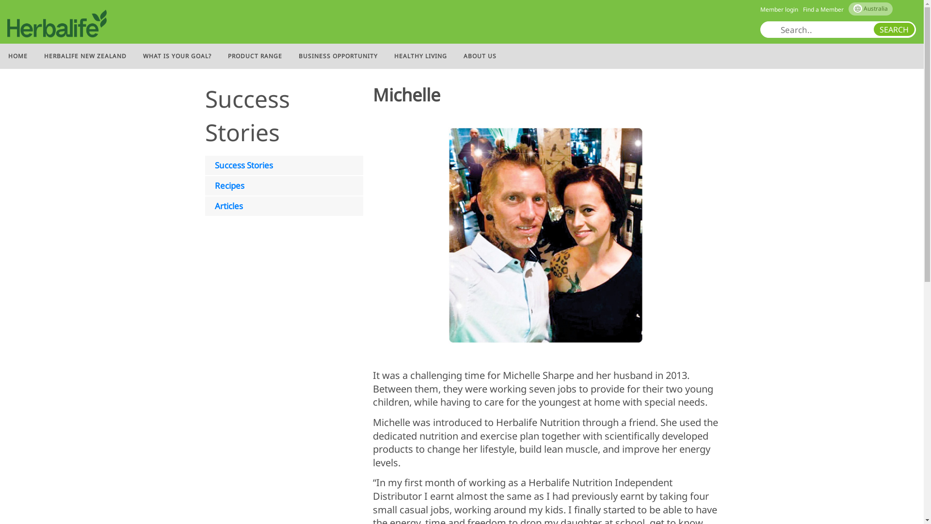 Image resolution: width=931 pixels, height=524 pixels. What do you see at coordinates (177, 56) in the screenshot?
I see `WHAT IS YOUR GOAL?` at bounding box center [177, 56].